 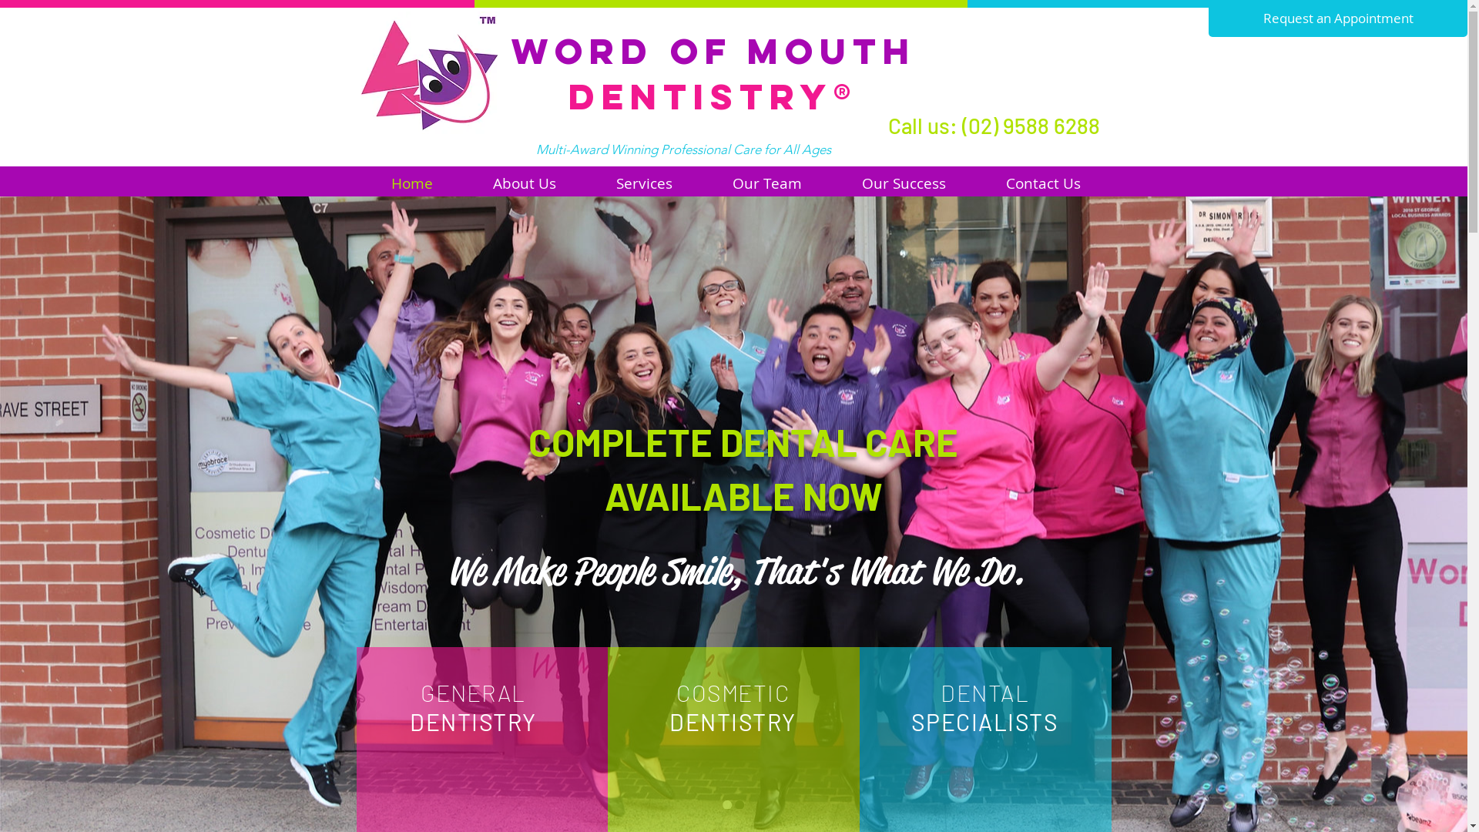 What do you see at coordinates (1031, 36) in the screenshot?
I see `Facebook Like` at bounding box center [1031, 36].